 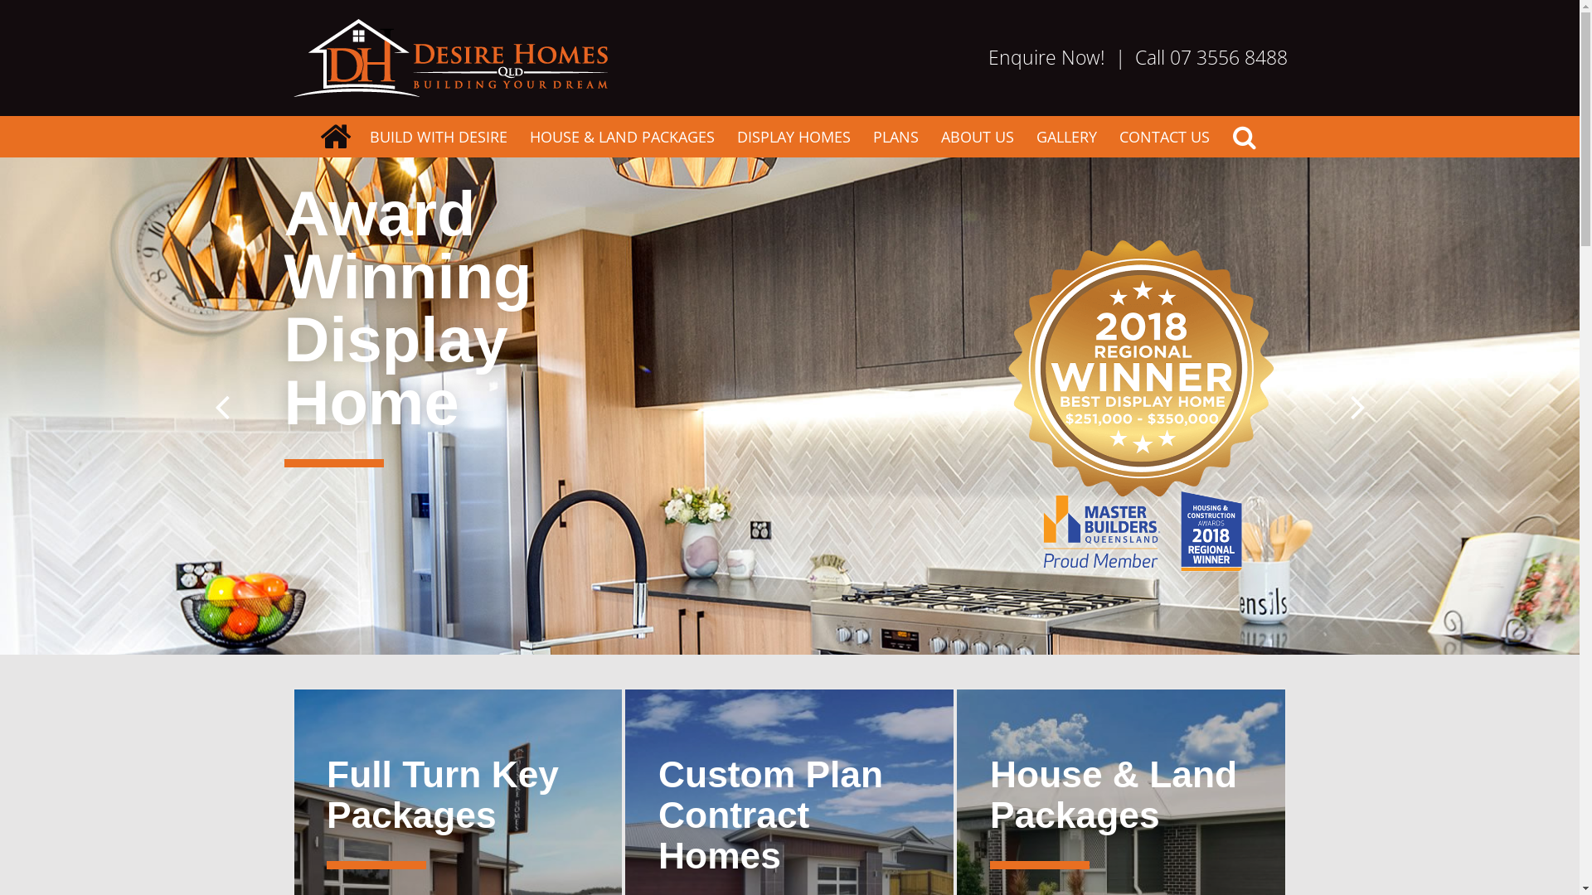 What do you see at coordinates (1164, 137) in the screenshot?
I see `CONTACT US` at bounding box center [1164, 137].